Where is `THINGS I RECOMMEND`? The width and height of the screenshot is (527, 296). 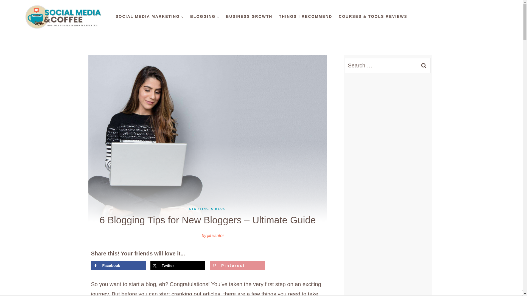
THINGS I RECOMMEND is located at coordinates (305, 16).